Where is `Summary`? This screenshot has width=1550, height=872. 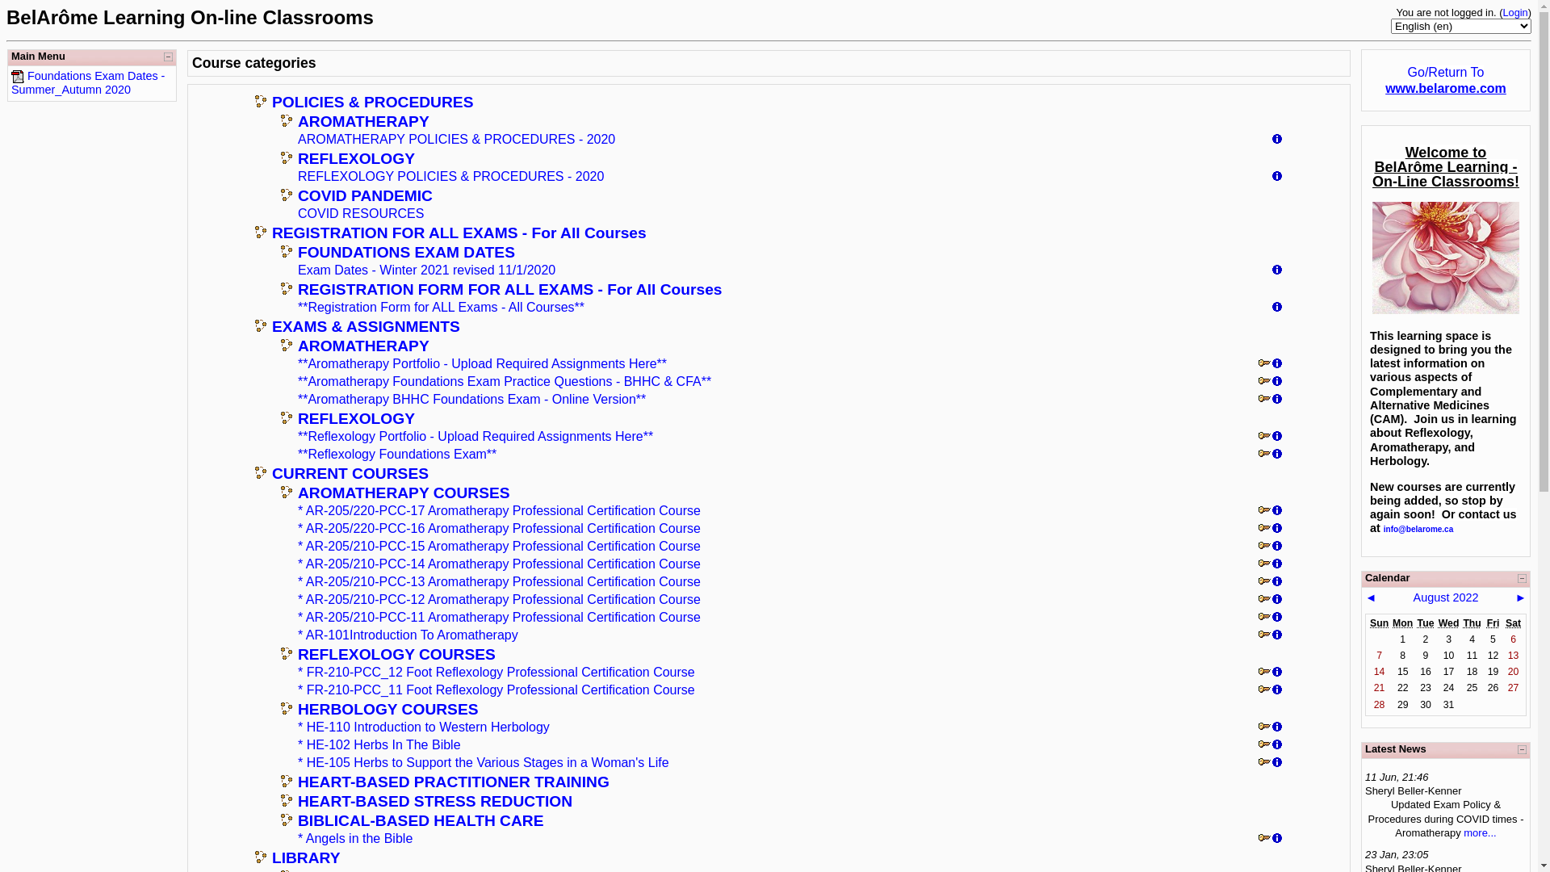 Summary is located at coordinates (1277, 547).